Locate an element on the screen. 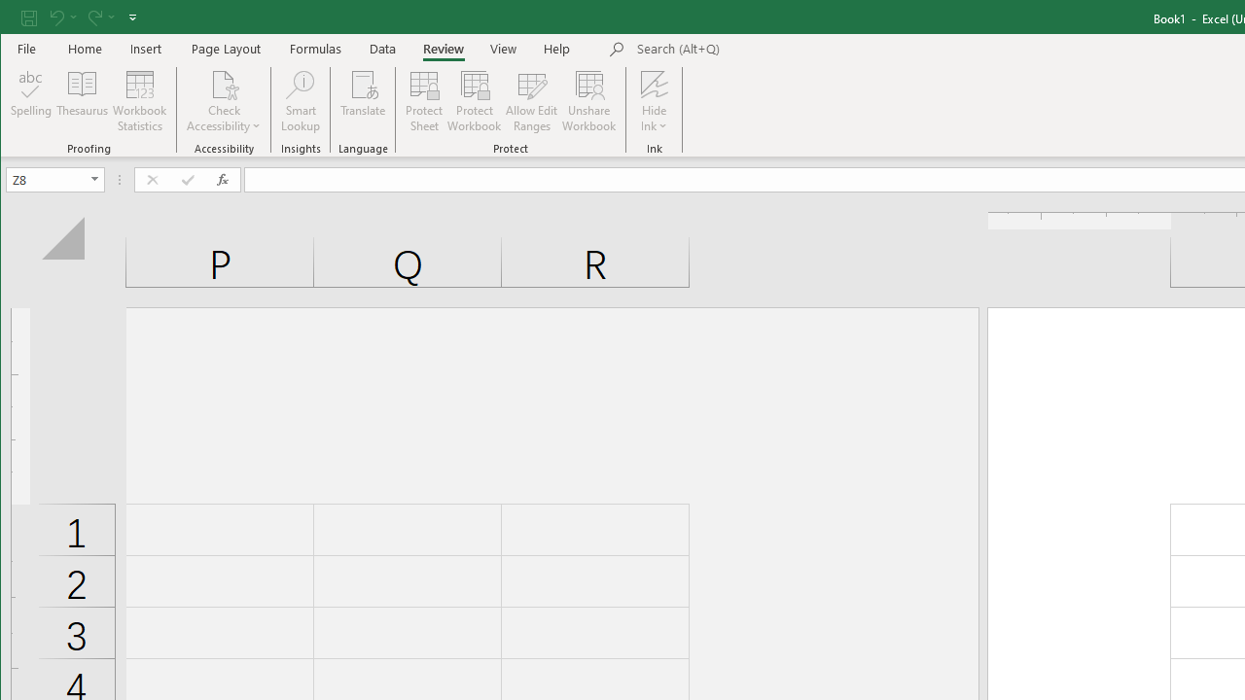 This screenshot has width=1245, height=700. System is located at coordinates (18, 17).